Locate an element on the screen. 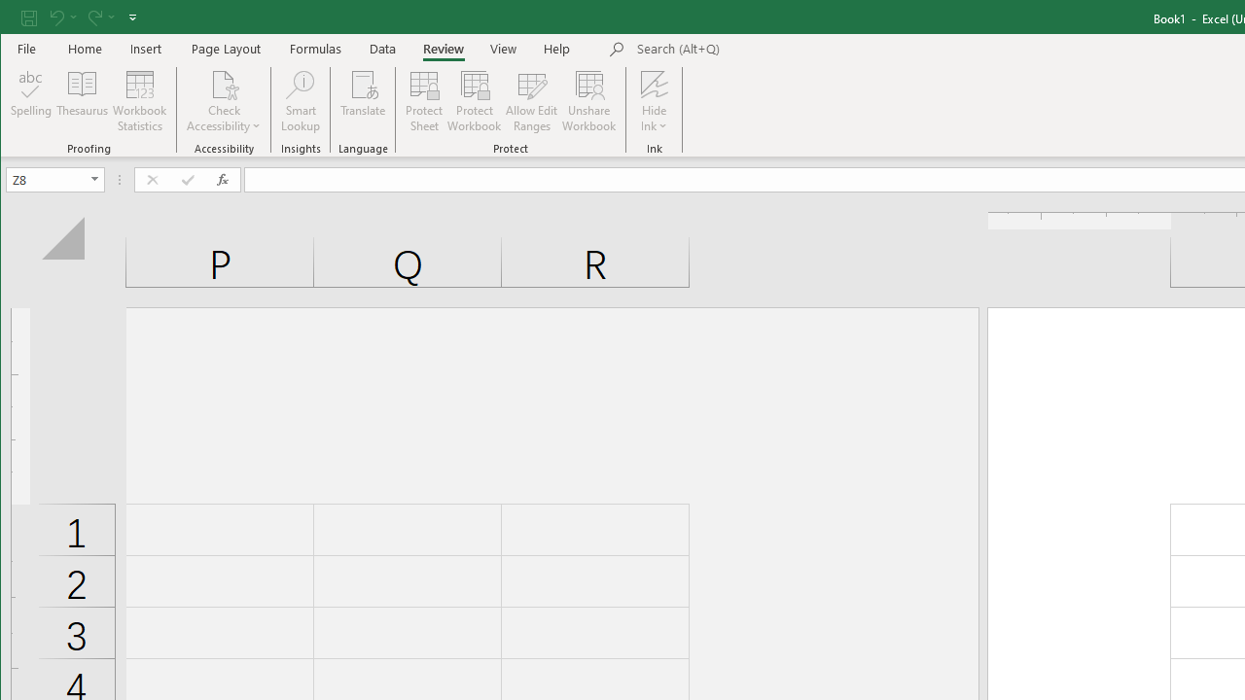 This screenshot has width=1245, height=700. System is located at coordinates (18, 17).